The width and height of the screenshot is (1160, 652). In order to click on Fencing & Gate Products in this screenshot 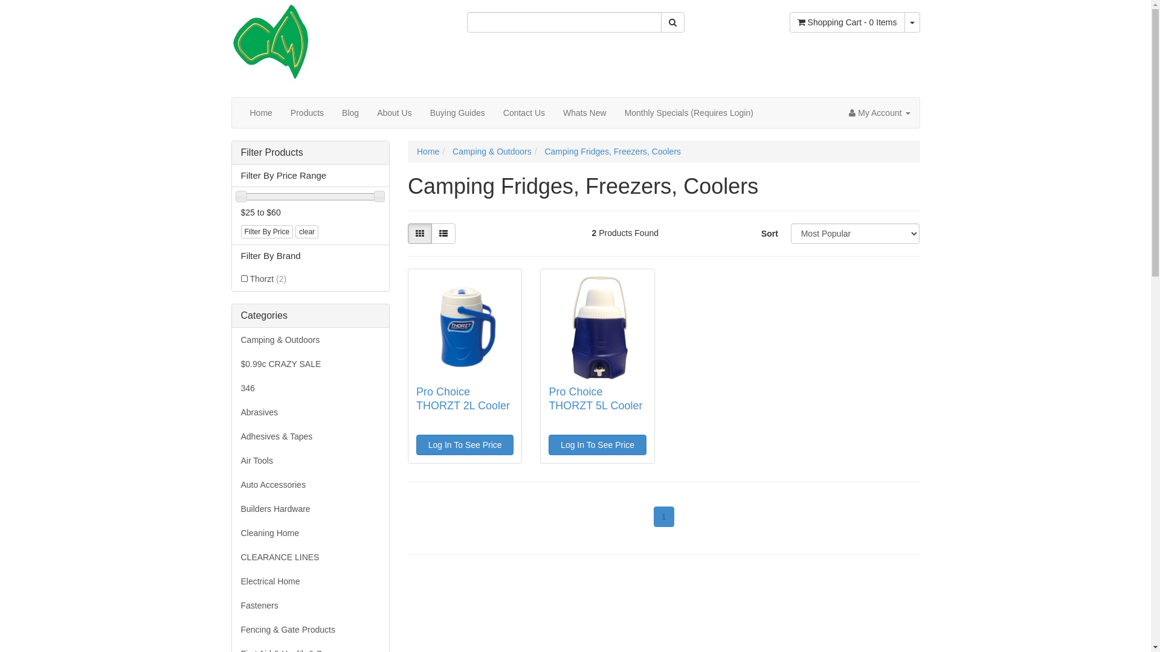, I will do `click(311, 630)`.